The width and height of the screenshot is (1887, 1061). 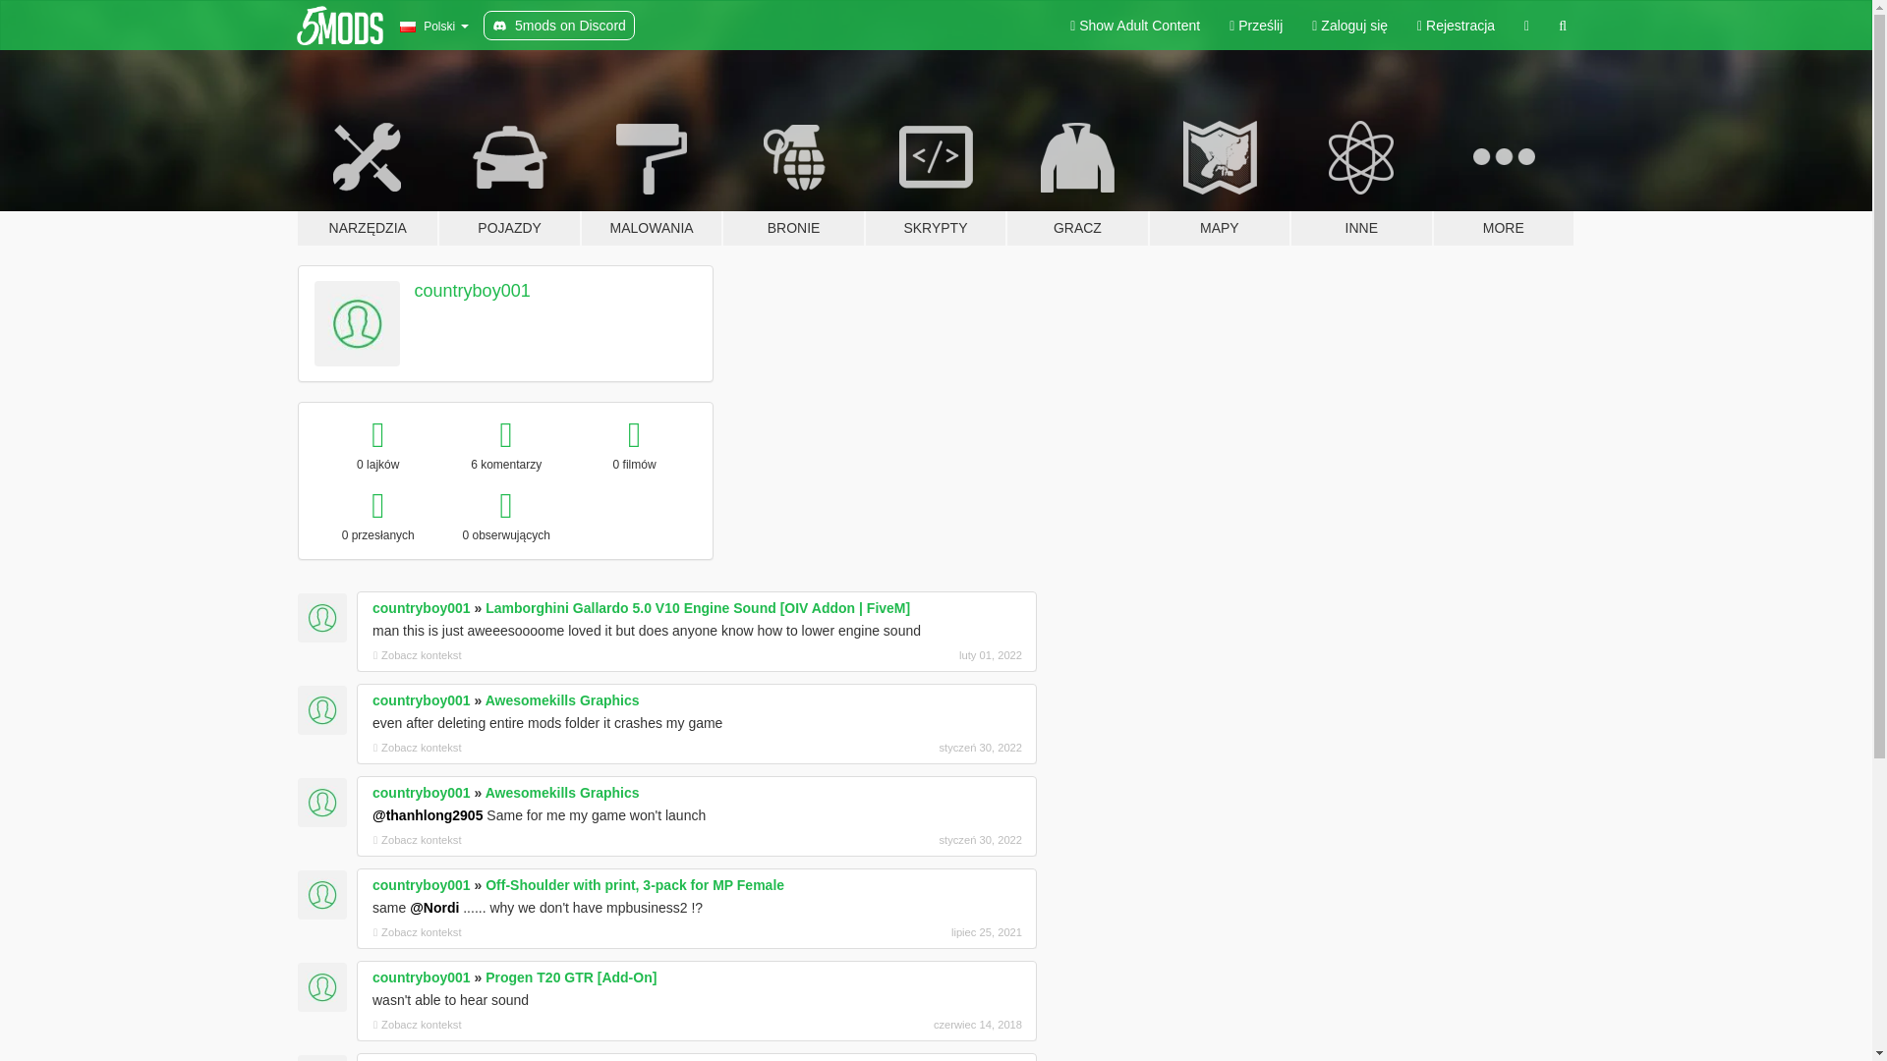 I want to click on Light mode, so click(x=1134, y=26).